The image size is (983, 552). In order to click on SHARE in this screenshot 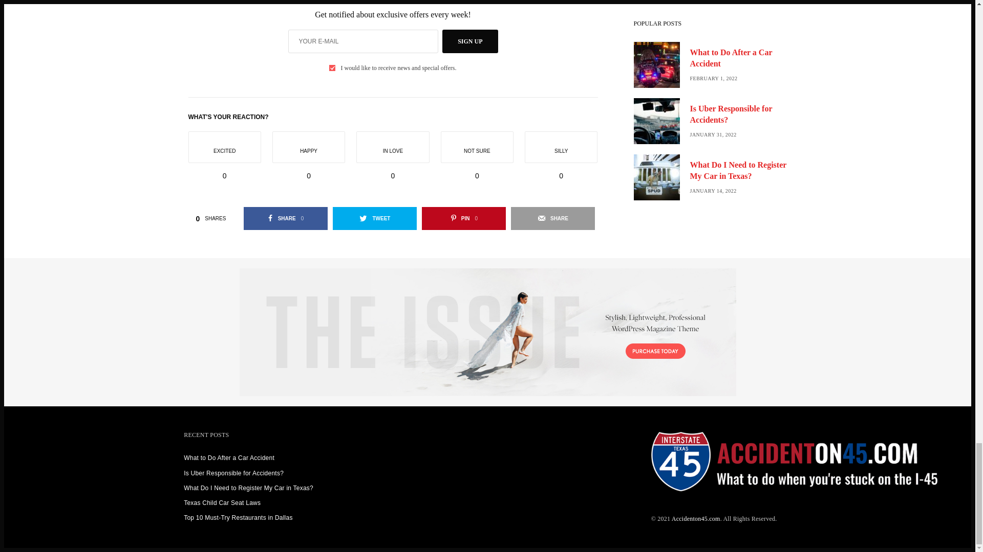, I will do `click(553, 219)`.